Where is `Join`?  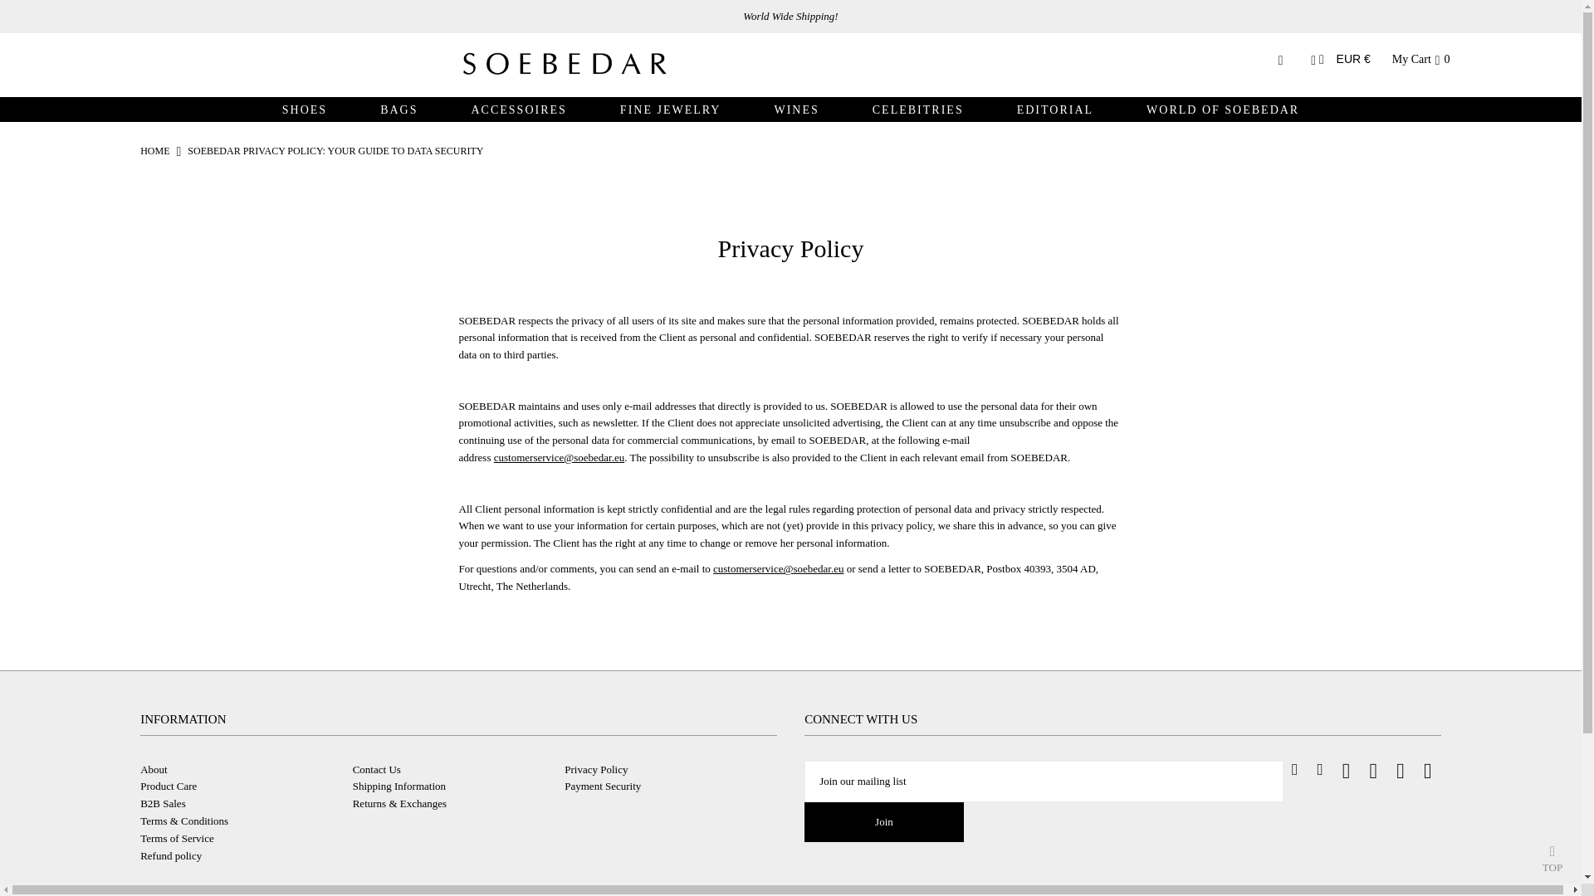
Join is located at coordinates (884, 821).